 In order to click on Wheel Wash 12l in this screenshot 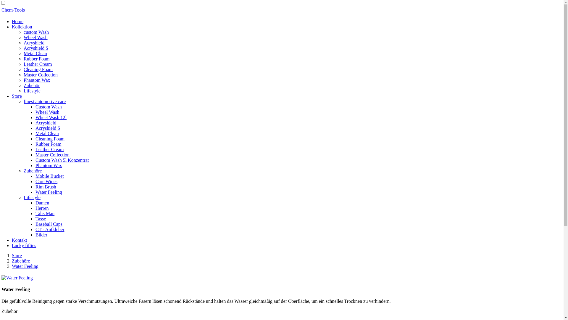, I will do `click(51, 117)`.